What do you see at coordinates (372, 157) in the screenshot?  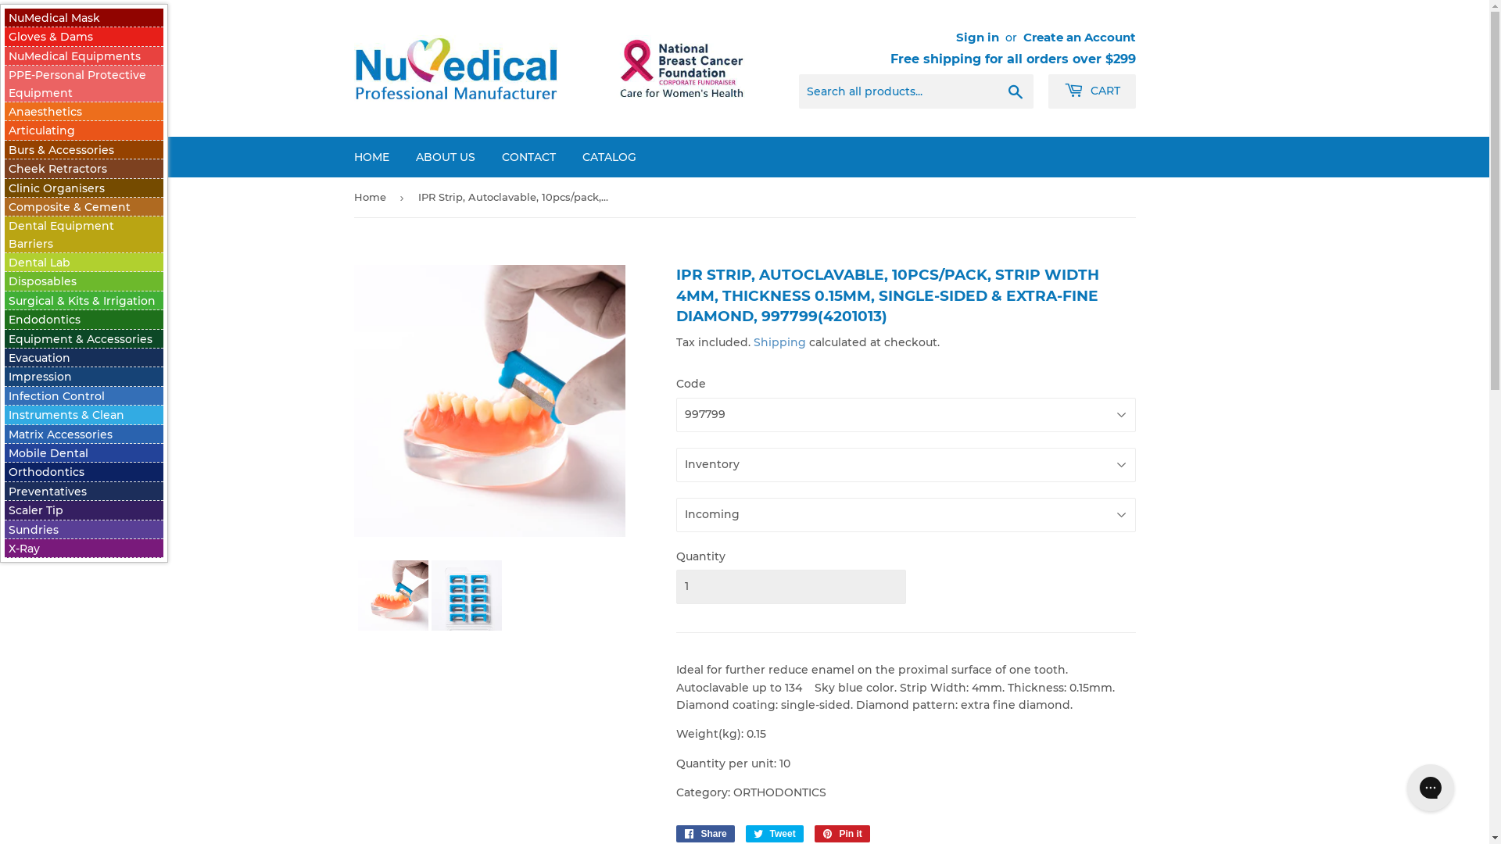 I see `HOME` at bounding box center [372, 157].